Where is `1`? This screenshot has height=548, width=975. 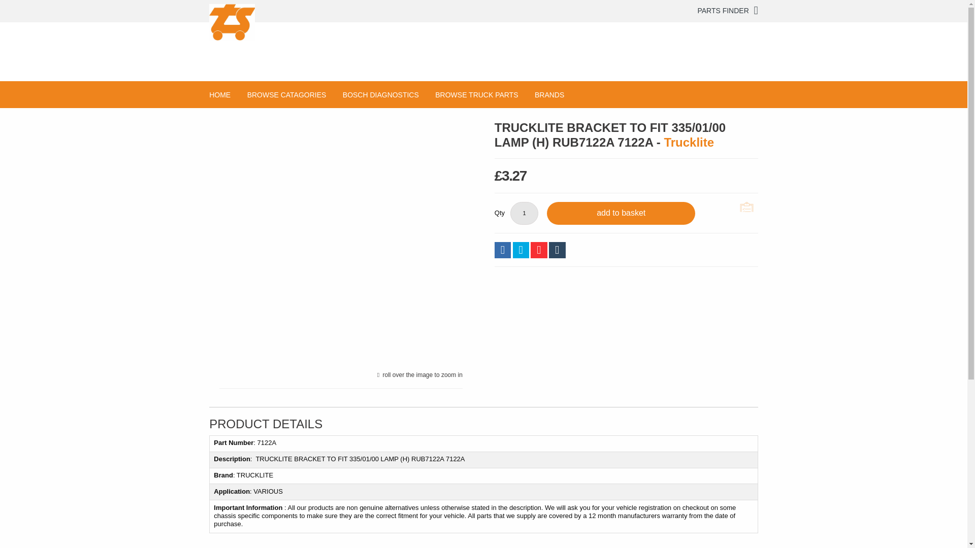 1 is located at coordinates (524, 213).